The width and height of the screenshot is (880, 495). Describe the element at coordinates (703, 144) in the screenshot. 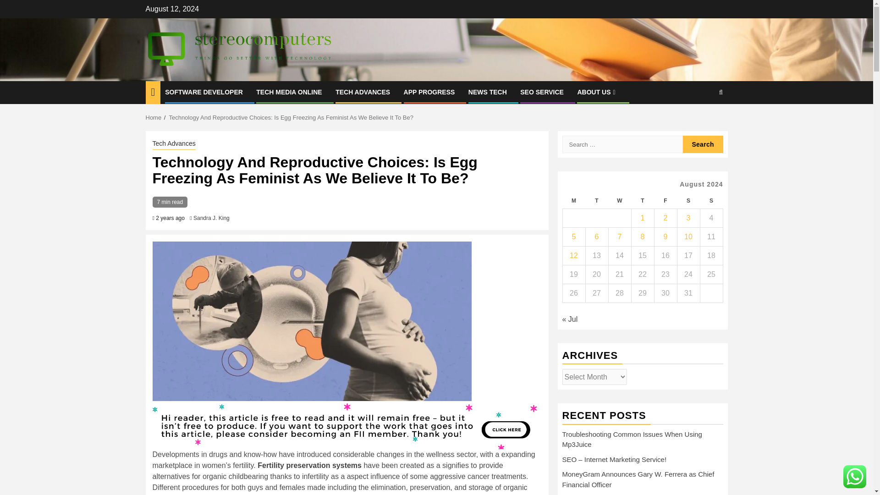

I see `Search` at that location.